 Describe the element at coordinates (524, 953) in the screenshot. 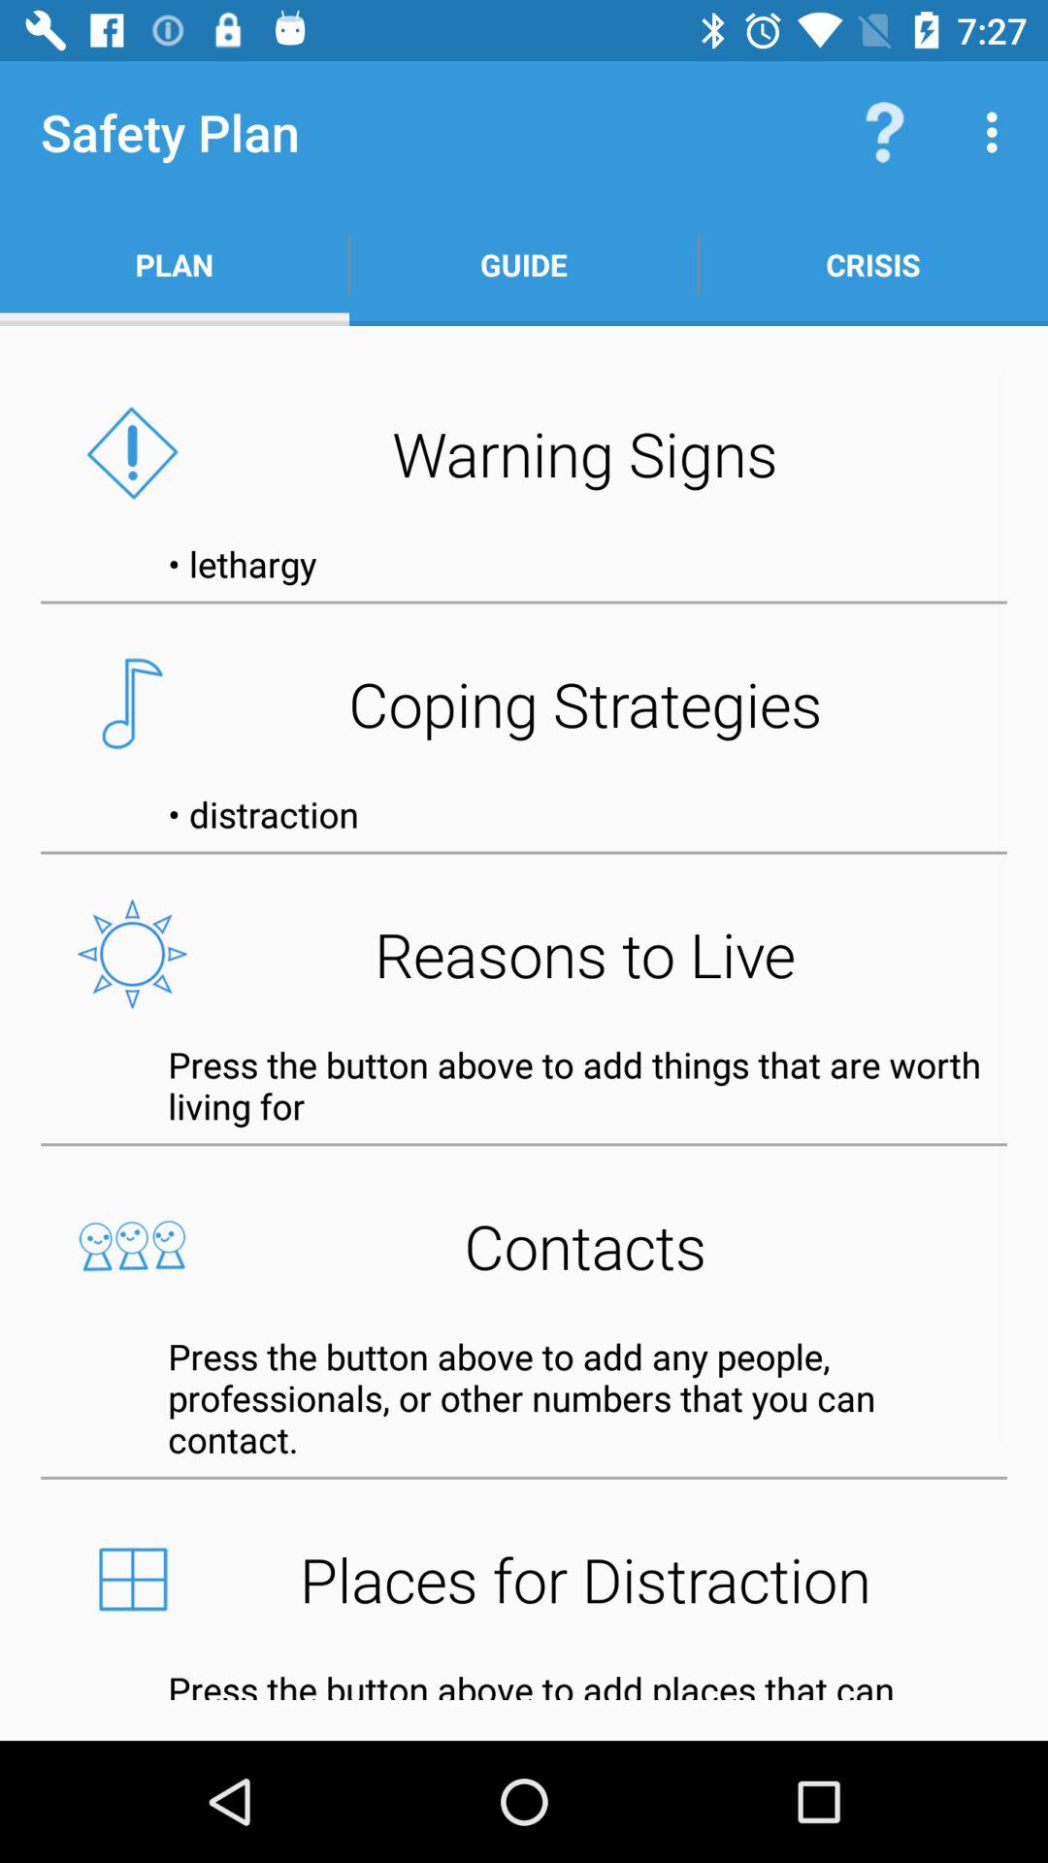

I see `launch item above the press the button icon` at that location.